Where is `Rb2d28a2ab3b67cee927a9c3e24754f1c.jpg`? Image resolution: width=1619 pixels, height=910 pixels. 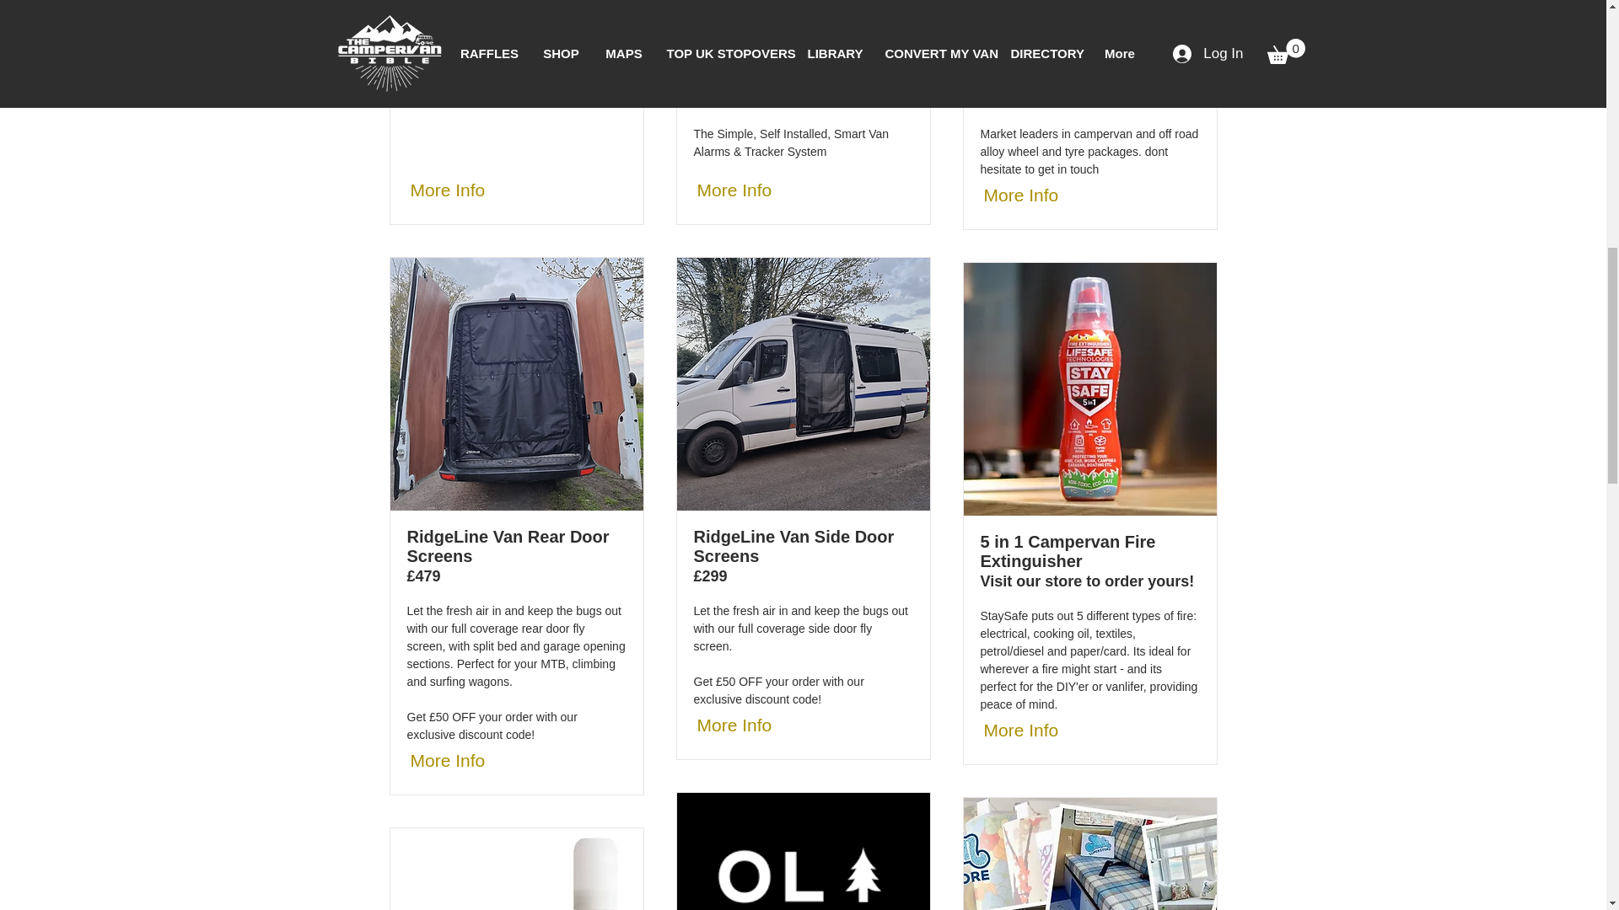 Rb2d28a2ab3b67cee927a9c3e24754f1c.jpg is located at coordinates (516, 869).